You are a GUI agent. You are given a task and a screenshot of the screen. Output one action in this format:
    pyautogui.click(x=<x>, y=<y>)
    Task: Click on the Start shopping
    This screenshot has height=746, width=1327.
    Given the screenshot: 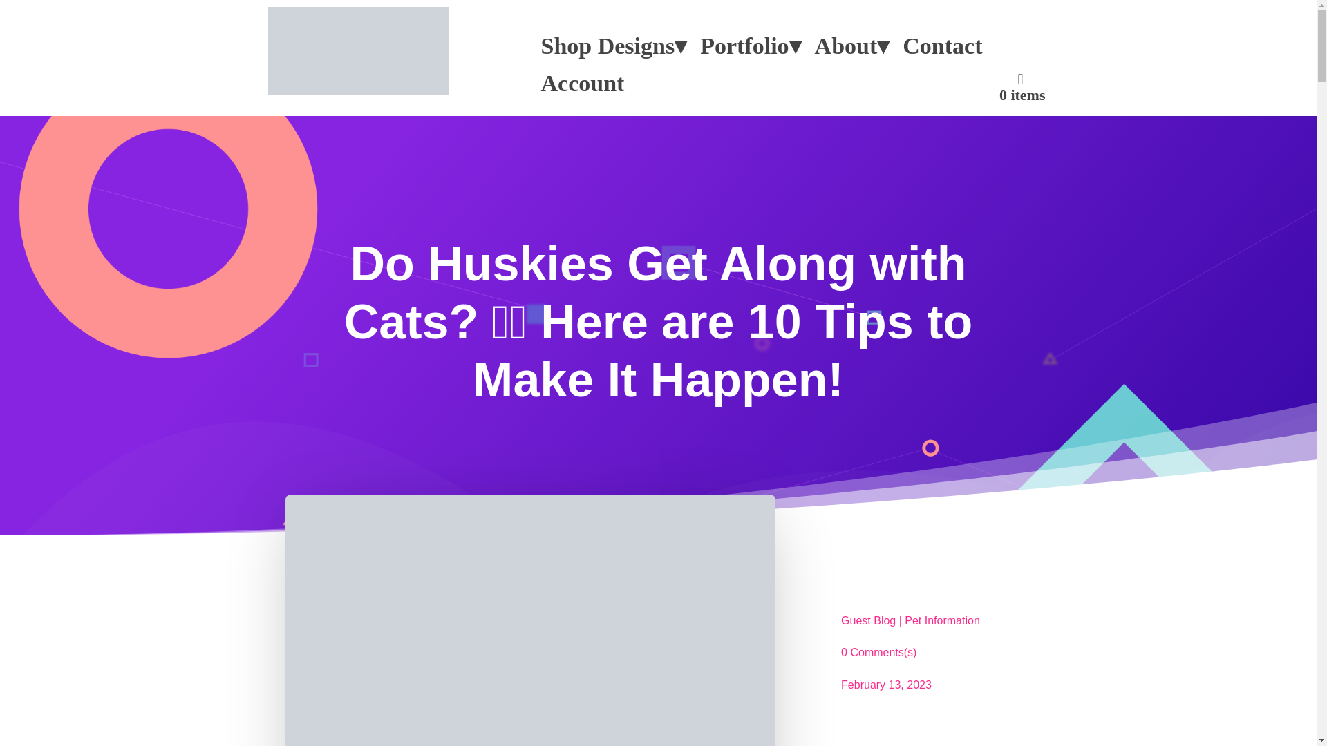 What is the action you would take?
    pyautogui.click(x=1022, y=84)
    